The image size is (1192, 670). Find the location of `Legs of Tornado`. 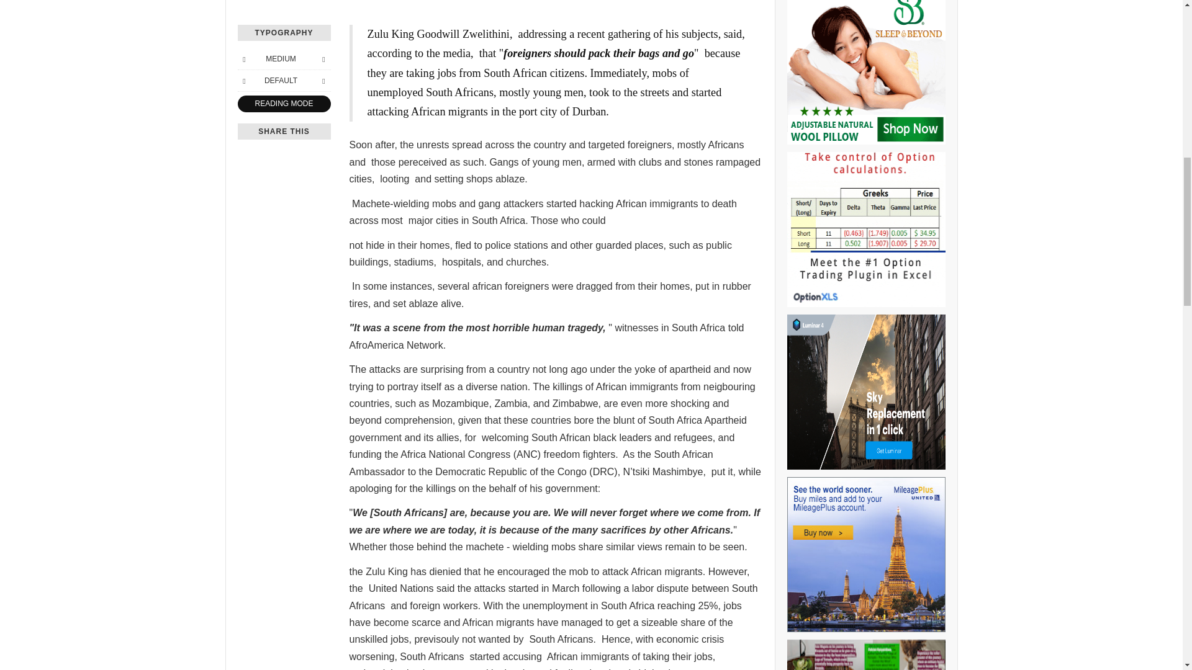

Legs of Tornado is located at coordinates (865, 655).